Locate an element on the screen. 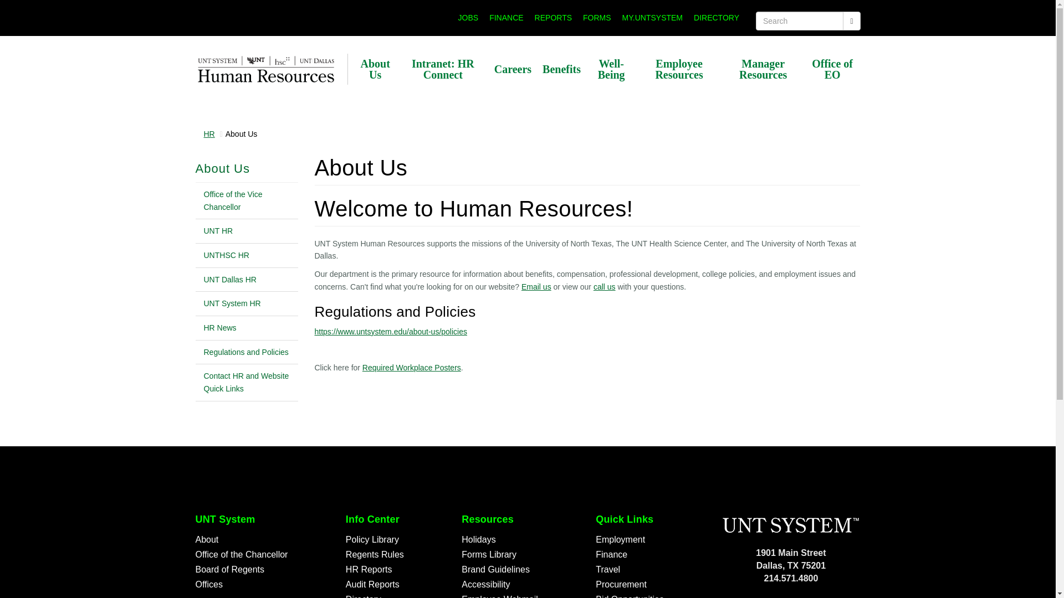 This screenshot has height=598, width=1064. JOBS is located at coordinates (468, 18).